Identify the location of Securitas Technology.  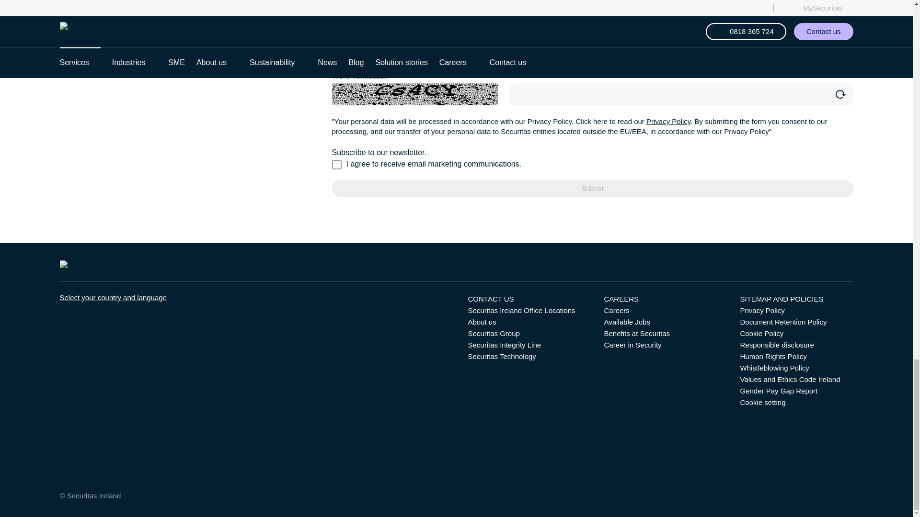
(501, 356).